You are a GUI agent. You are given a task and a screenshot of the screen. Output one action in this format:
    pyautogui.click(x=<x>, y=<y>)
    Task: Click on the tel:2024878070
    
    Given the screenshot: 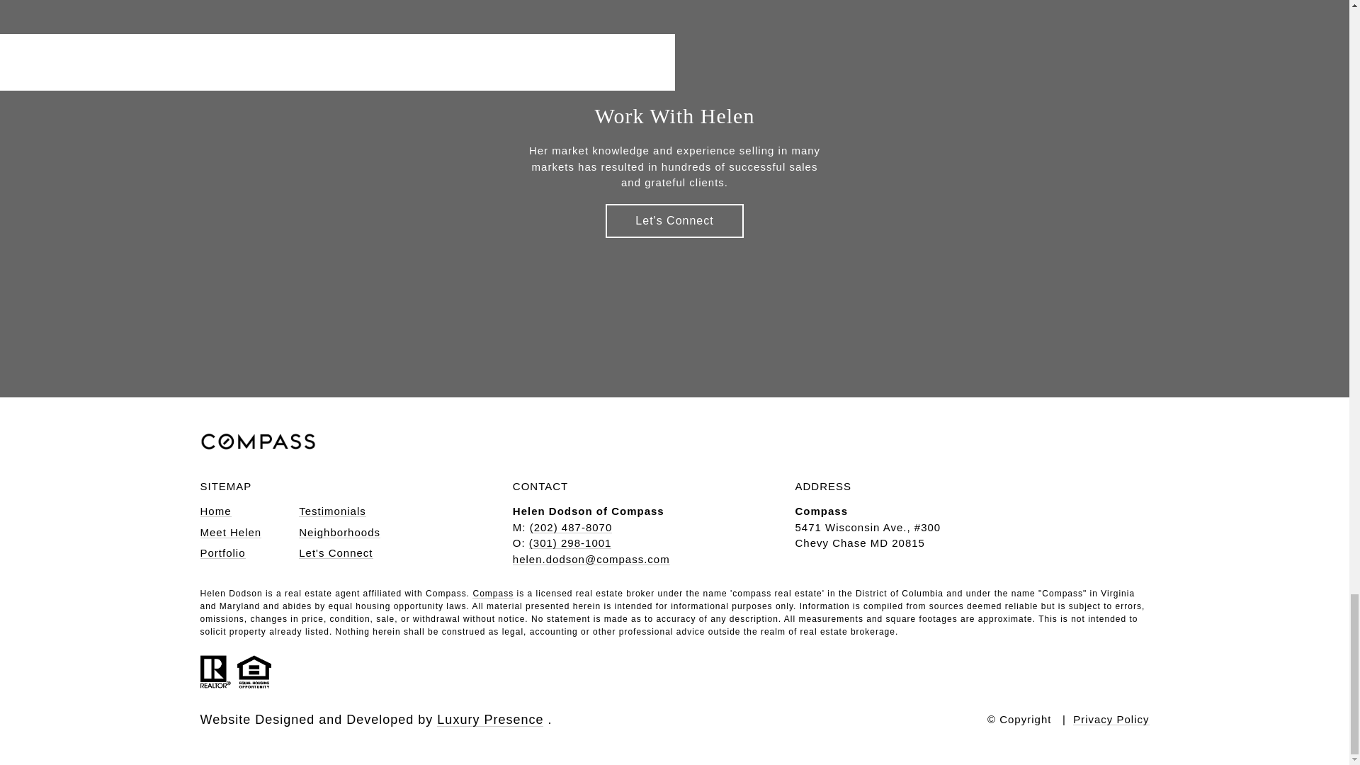 What is the action you would take?
    pyautogui.click(x=571, y=527)
    